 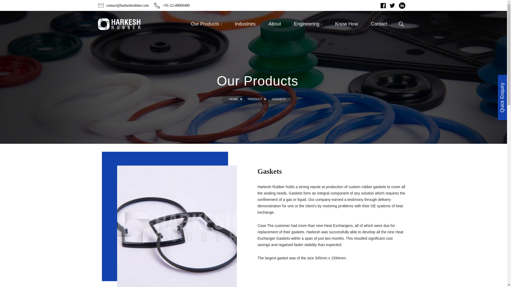 What do you see at coordinates (177, 226) in the screenshot?
I see `Gaskets` at bounding box center [177, 226].